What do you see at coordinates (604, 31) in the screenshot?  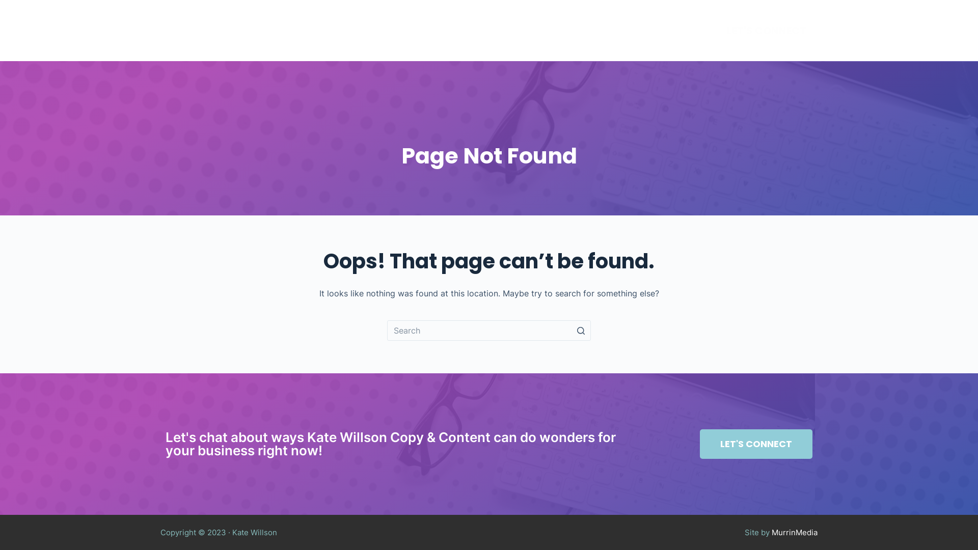 I see `WHAT I DO` at bounding box center [604, 31].